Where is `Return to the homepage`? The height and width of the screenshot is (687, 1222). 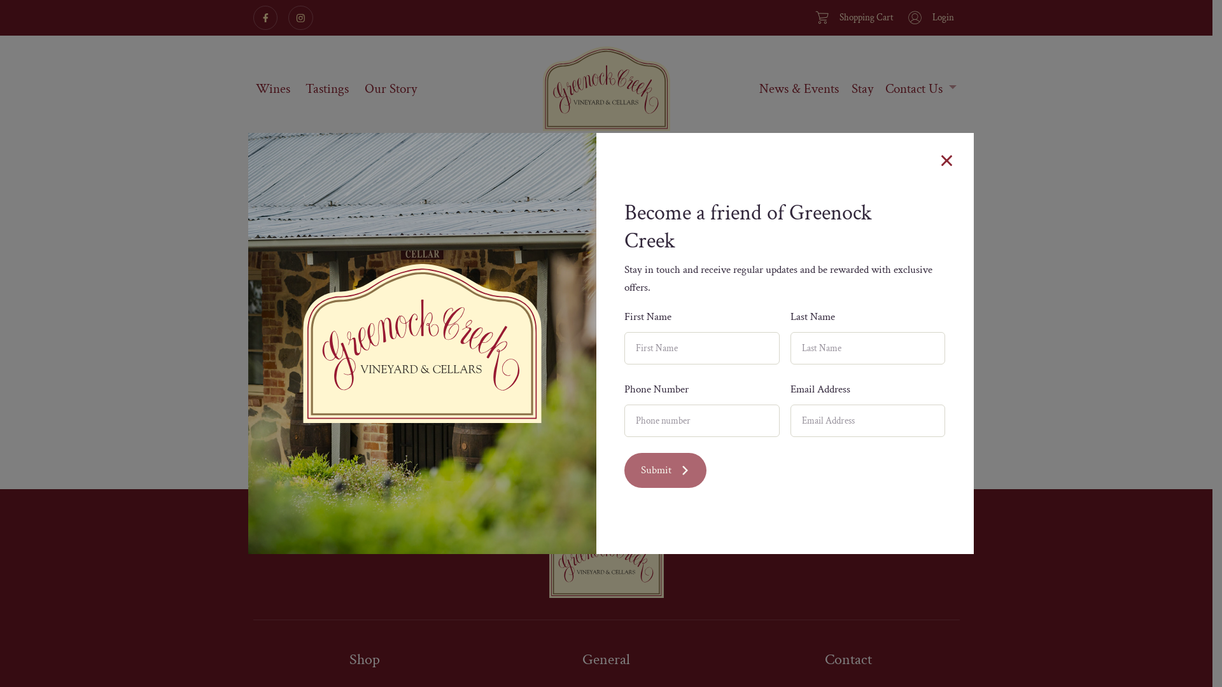 Return to the homepage is located at coordinates (606, 378).